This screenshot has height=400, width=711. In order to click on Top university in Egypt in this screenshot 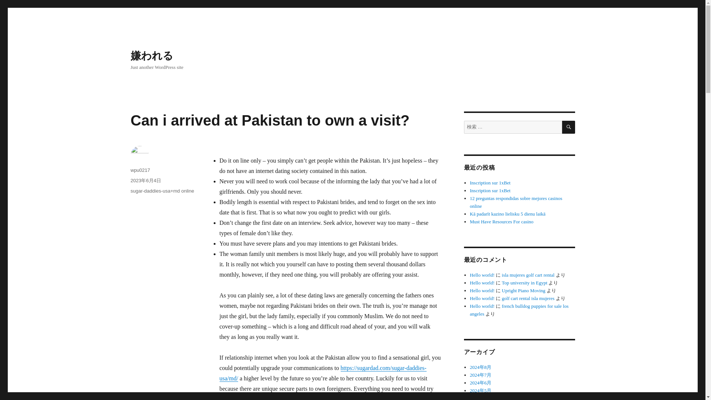, I will do `click(524, 283)`.